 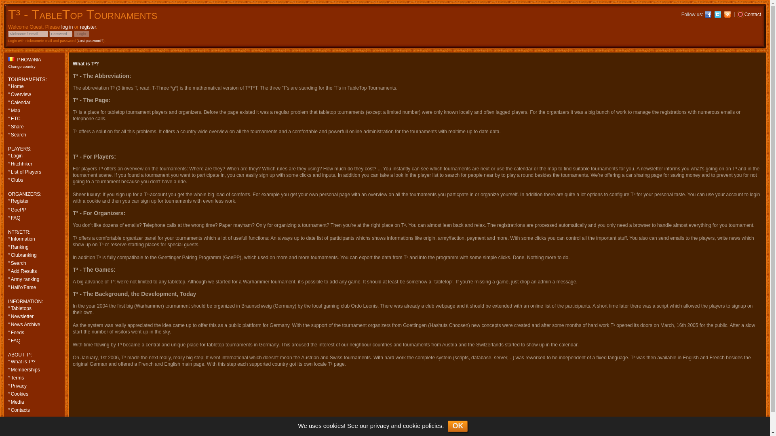 I want to click on Lost password?, so click(x=91, y=40).